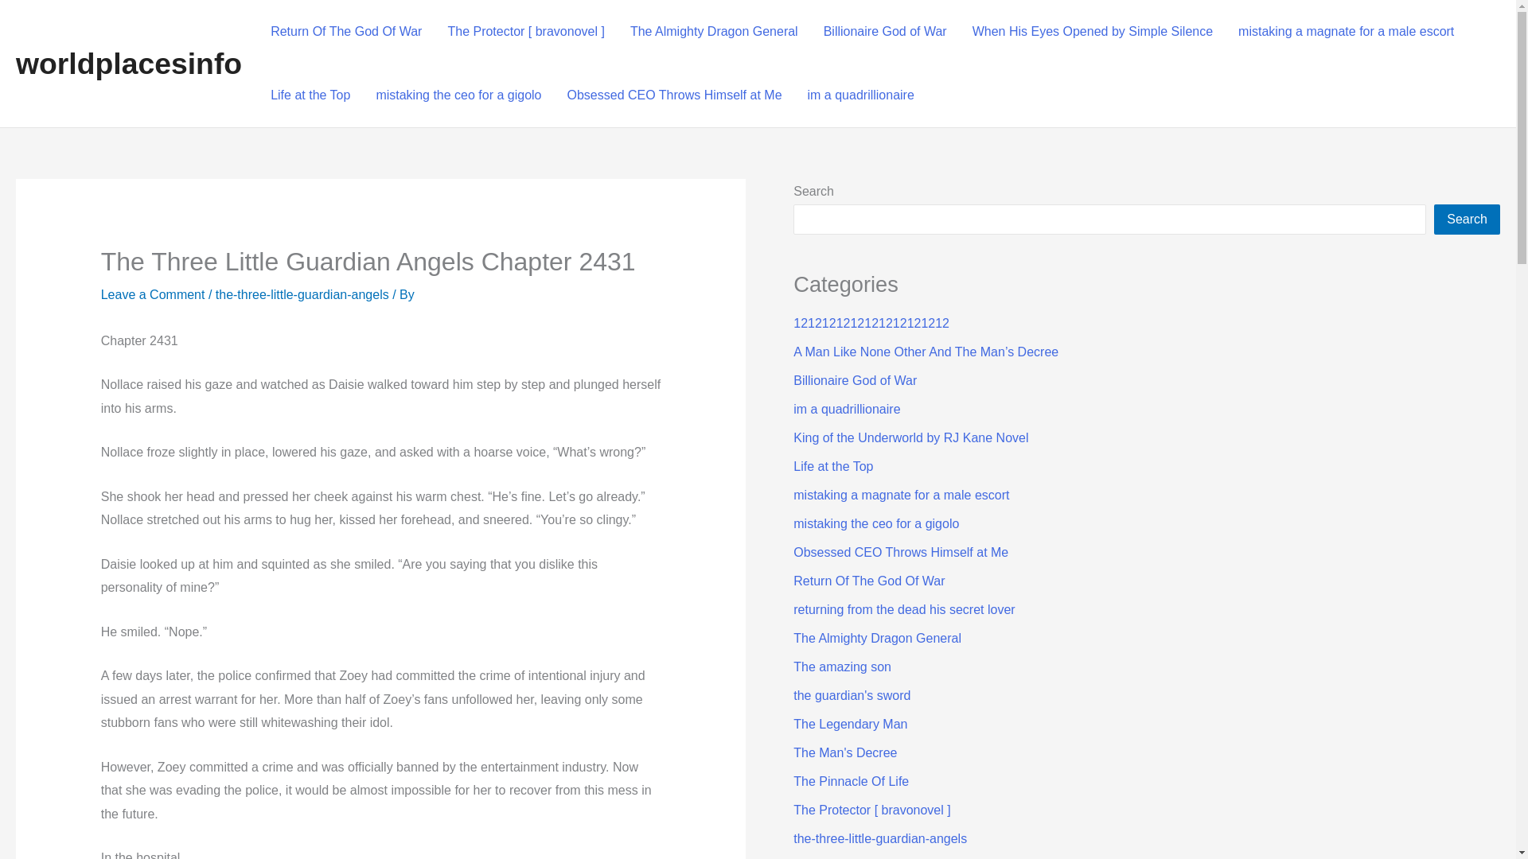 The width and height of the screenshot is (1528, 859). What do you see at coordinates (302, 294) in the screenshot?
I see `the-three-little-guardian-angels` at bounding box center [302, 294].